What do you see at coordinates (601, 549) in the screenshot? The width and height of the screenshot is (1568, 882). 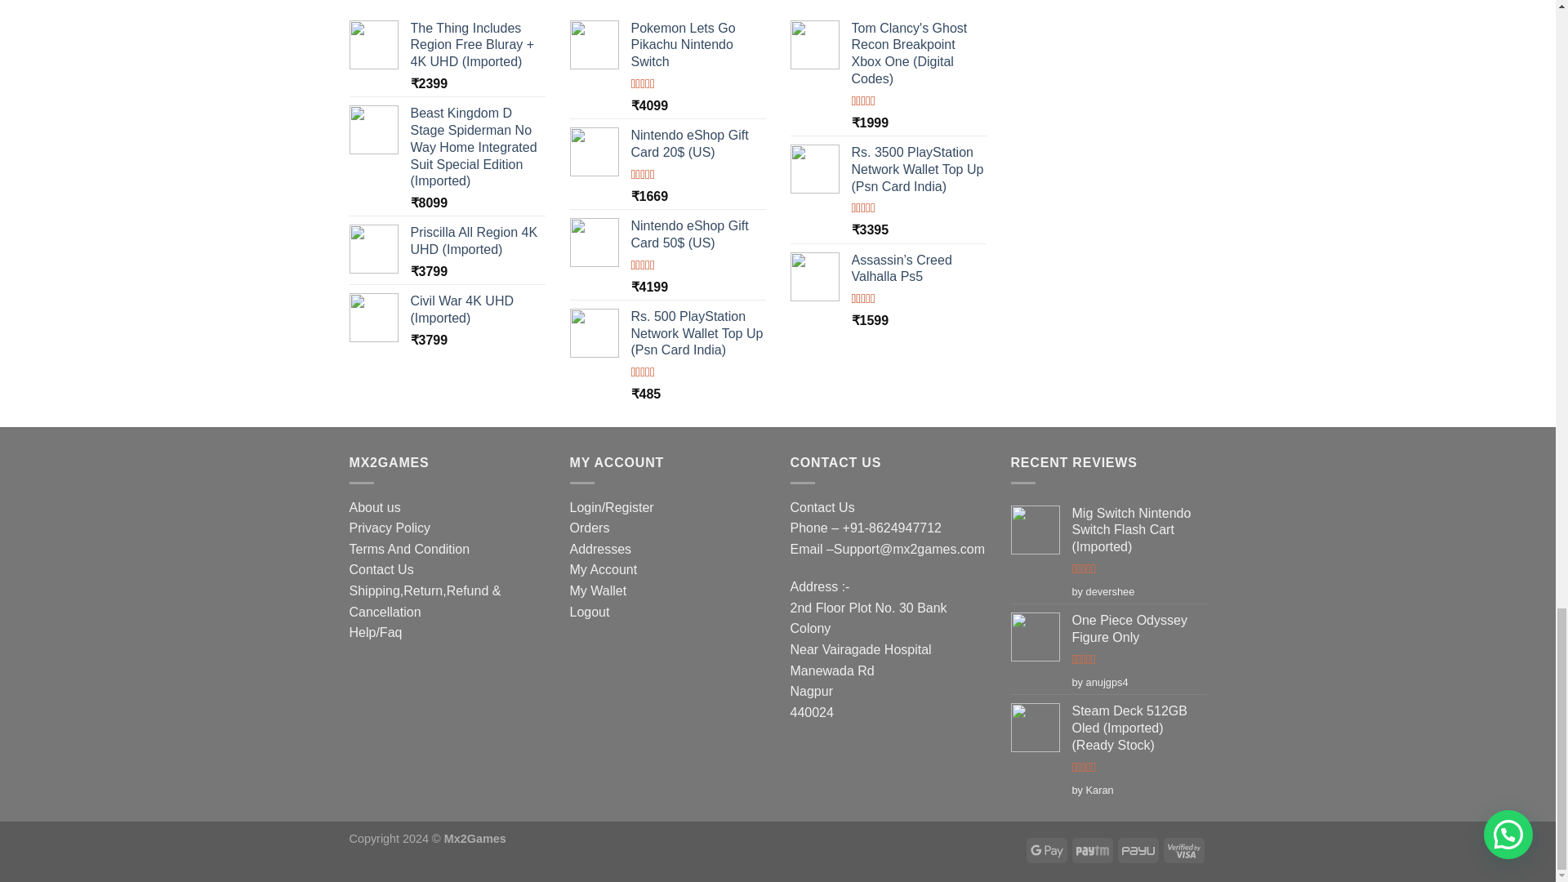 I see `Addresses` at bounding box center [601, 549].